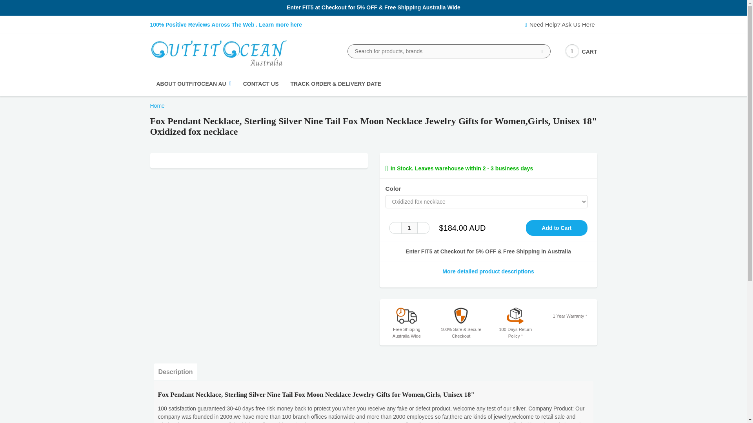  What do you see at coordinates (260, 84) in the screenshot?
I see `CONTACT US` at bounding box center [260, 84].